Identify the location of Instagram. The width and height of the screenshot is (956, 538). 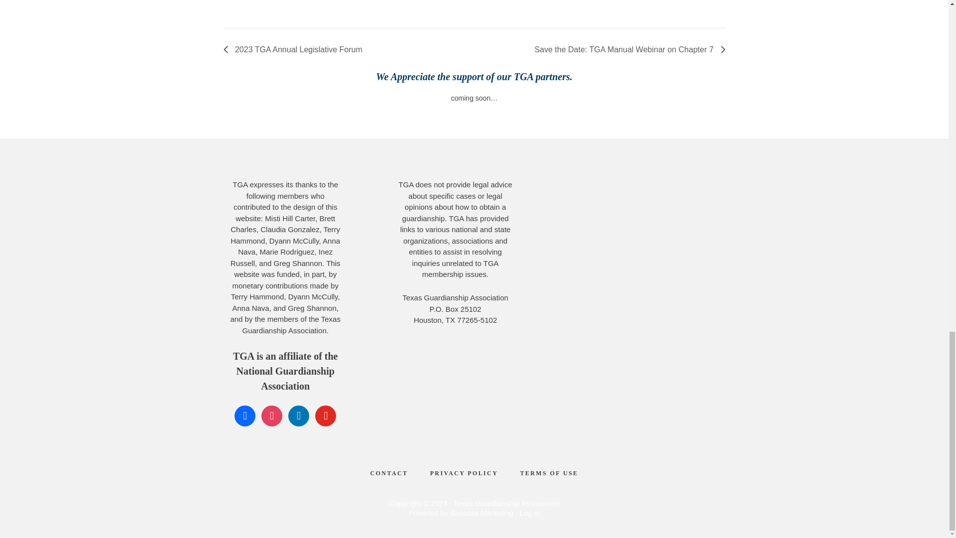
(271, 415).